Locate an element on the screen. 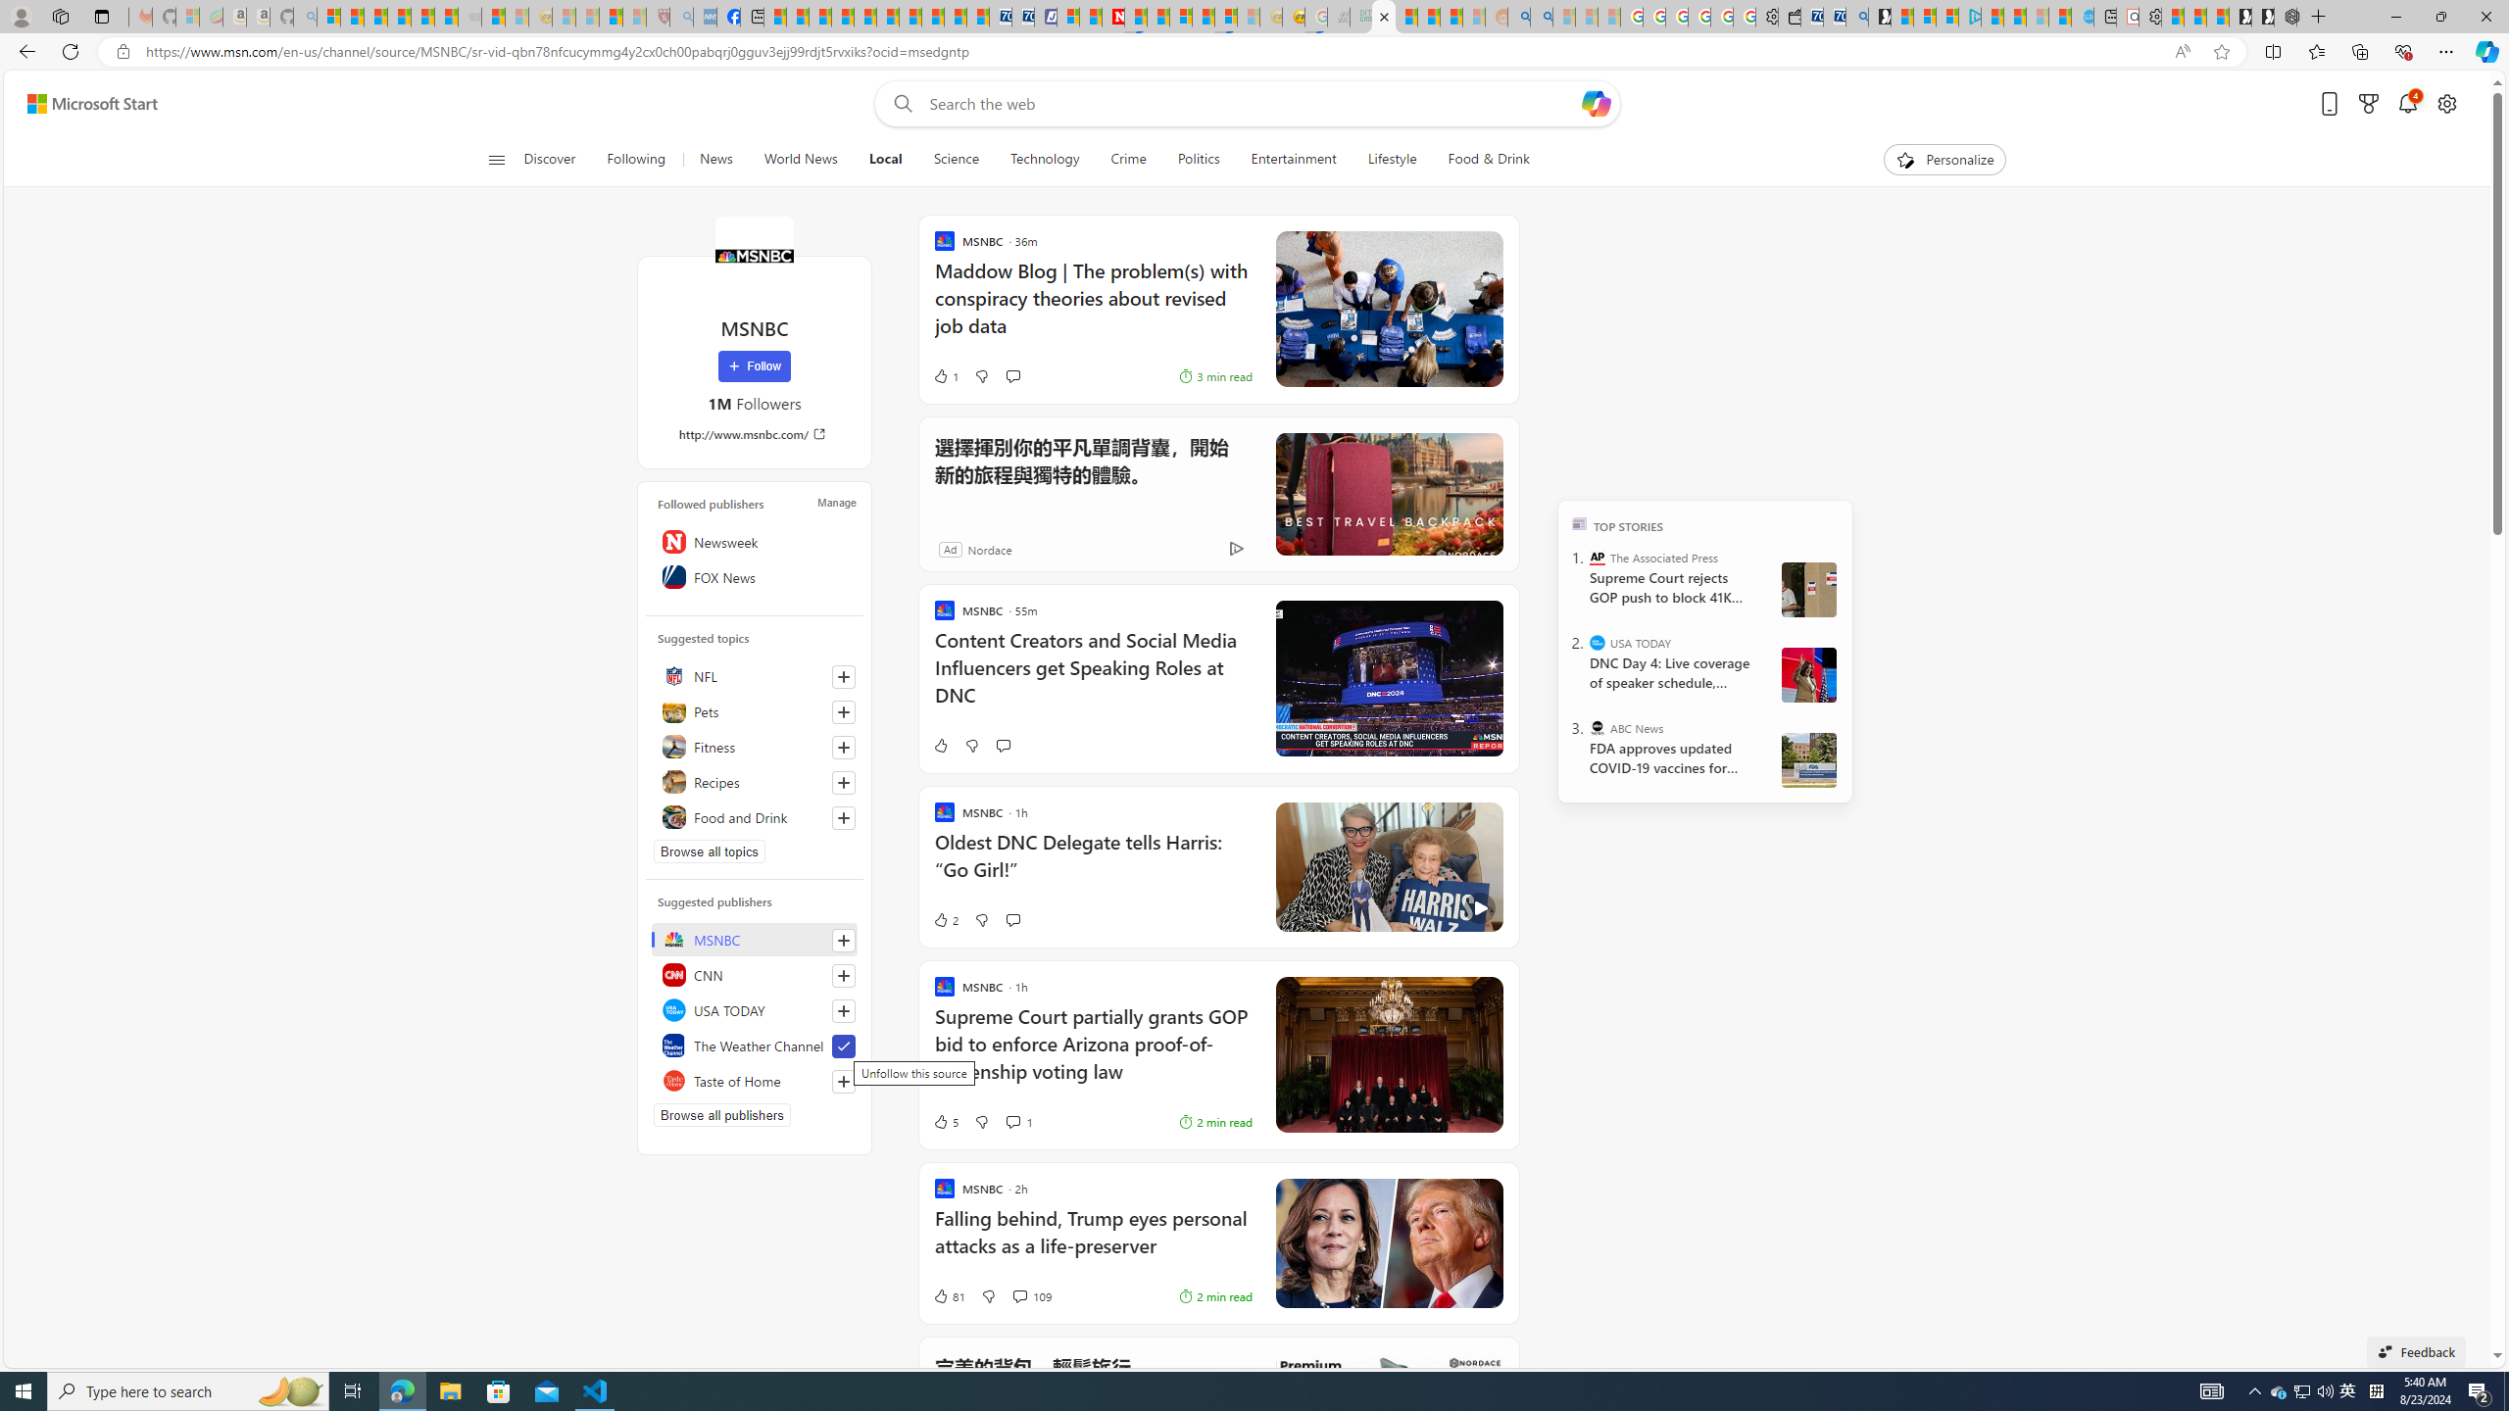  Manage is located at coordinates (836, 502).